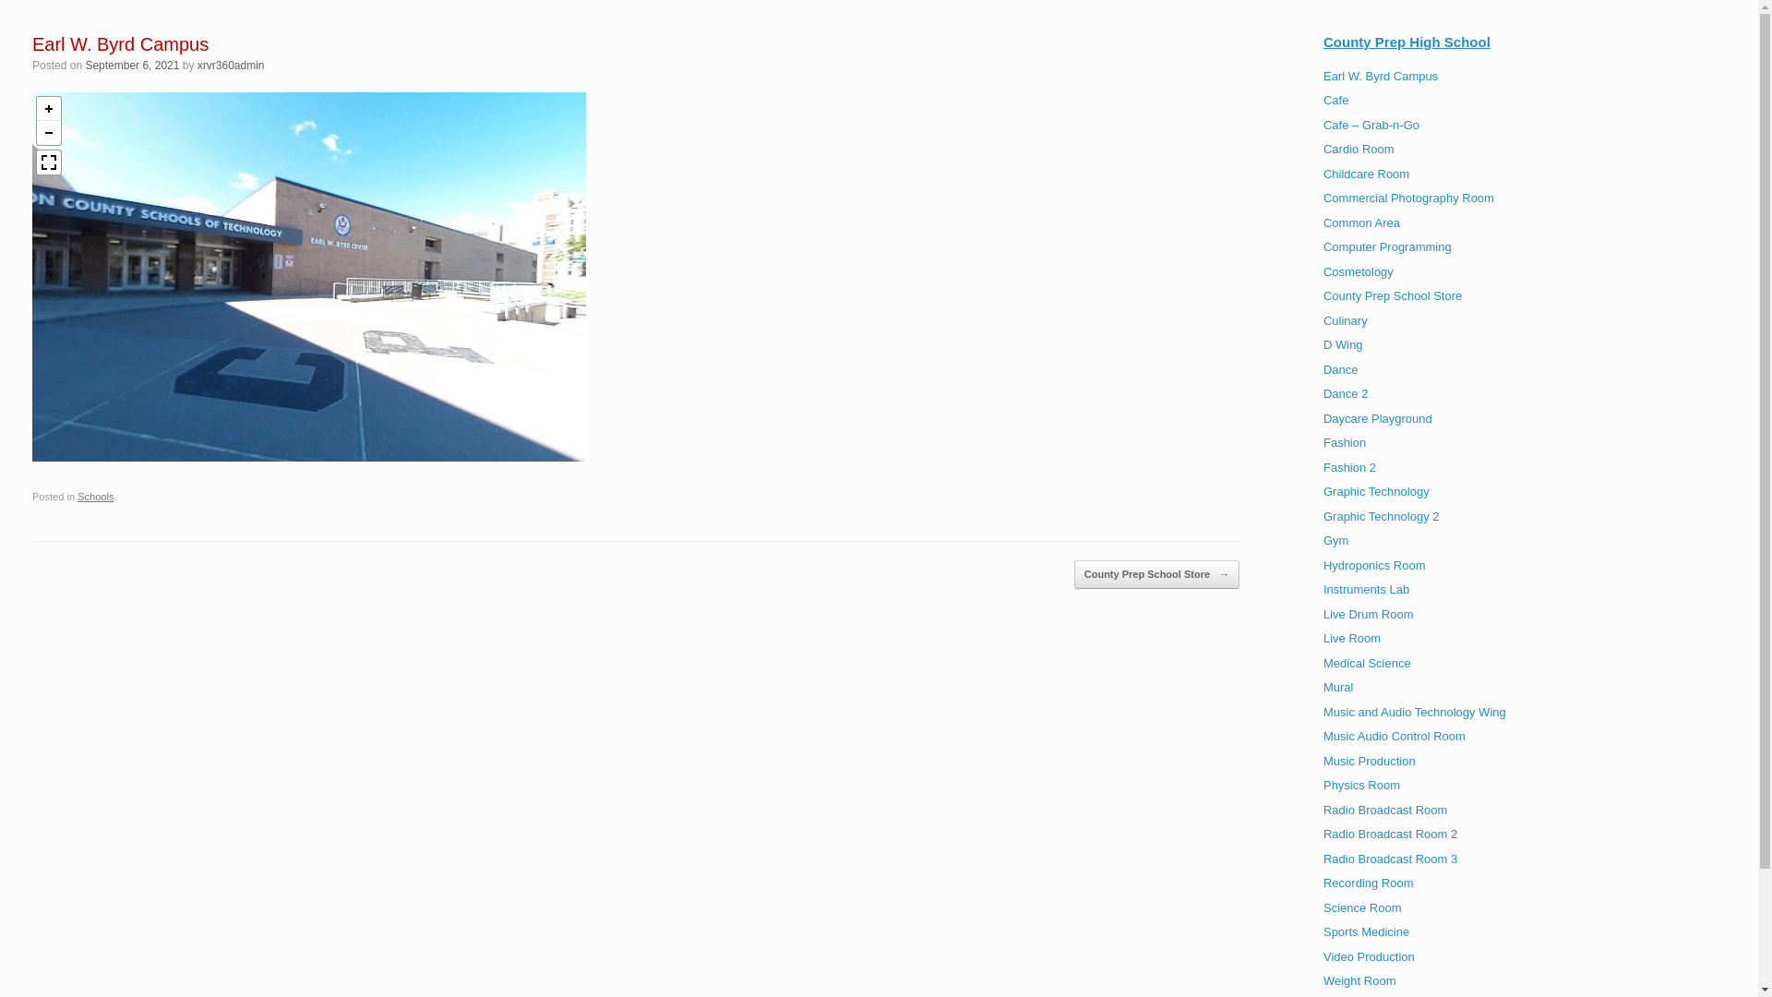  What do you see at coordinates (1360, 980) in the screenshot?
I see `Weight Room` at bounding box center [1360, 980].